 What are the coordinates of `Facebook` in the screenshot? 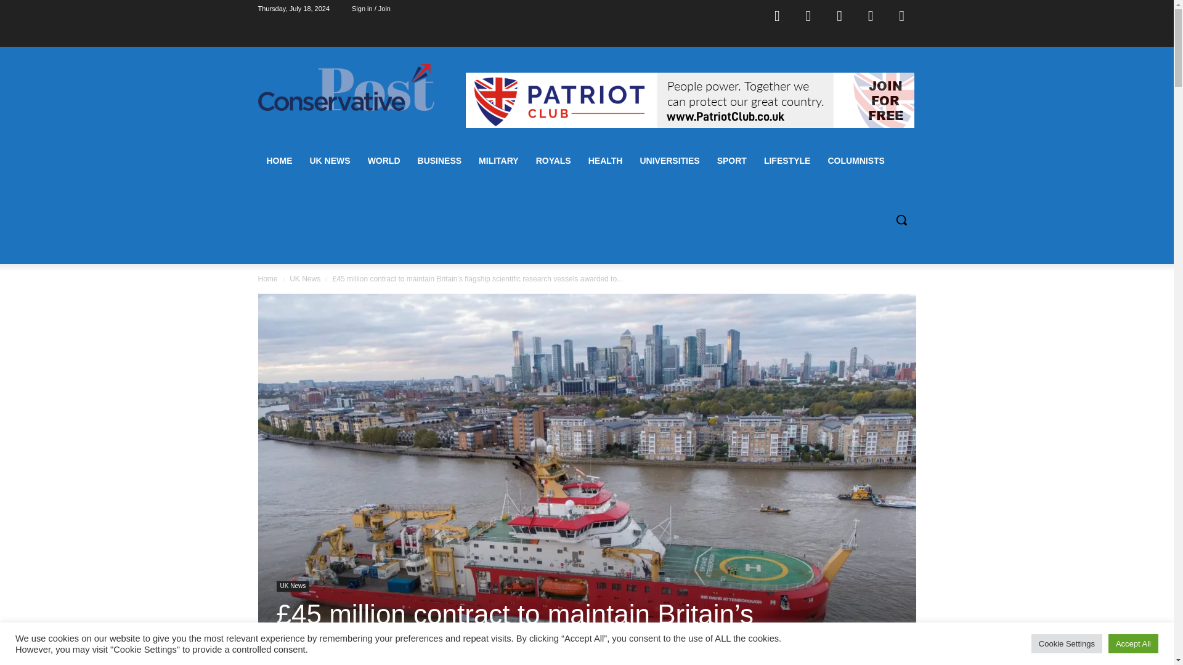 It's located at (777, 15).